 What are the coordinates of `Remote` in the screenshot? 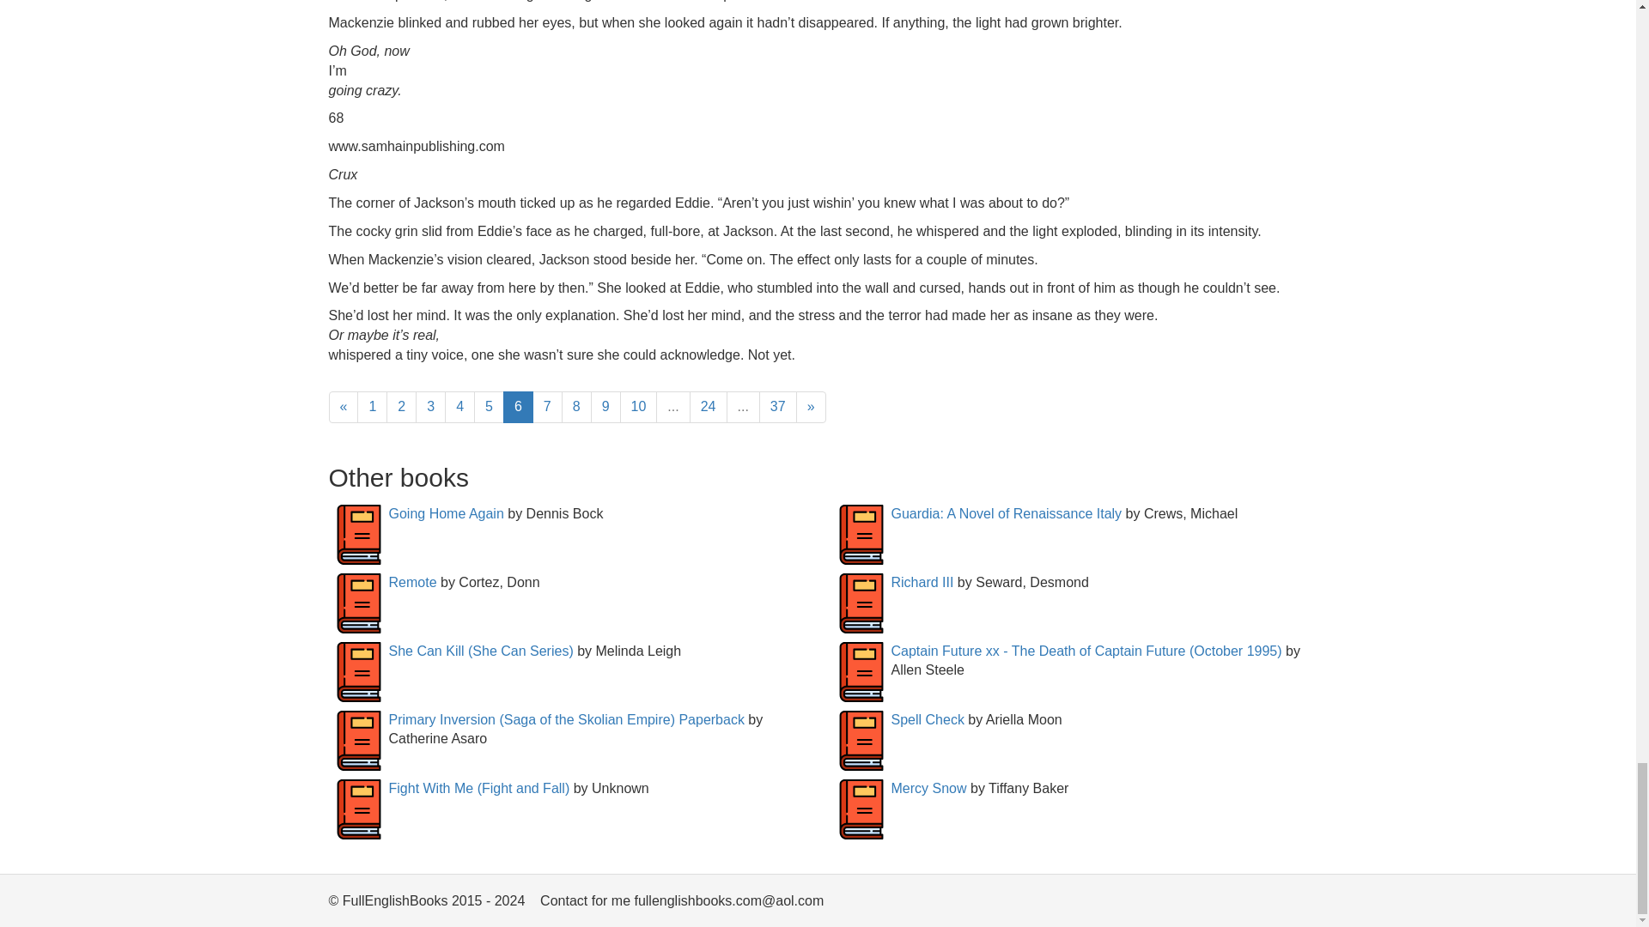 It's located at (412, 582).